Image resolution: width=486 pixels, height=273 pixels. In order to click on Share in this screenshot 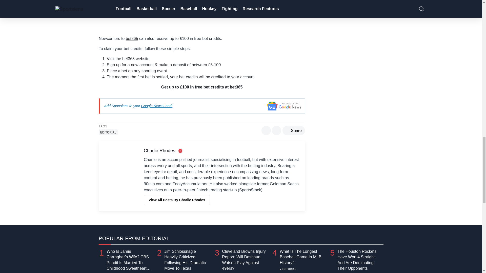, I will do `click(294, 130)`.